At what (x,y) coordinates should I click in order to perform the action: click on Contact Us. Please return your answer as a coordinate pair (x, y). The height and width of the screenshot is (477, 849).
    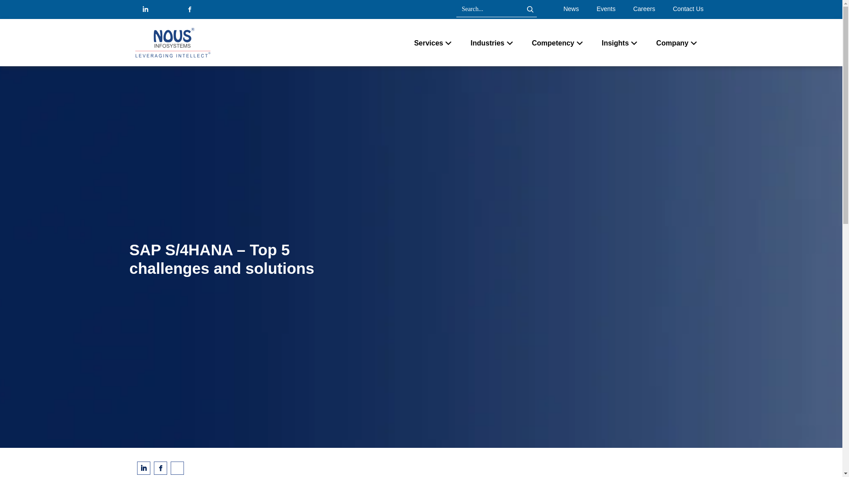
    Looking at the image, I should click on (688, 9).